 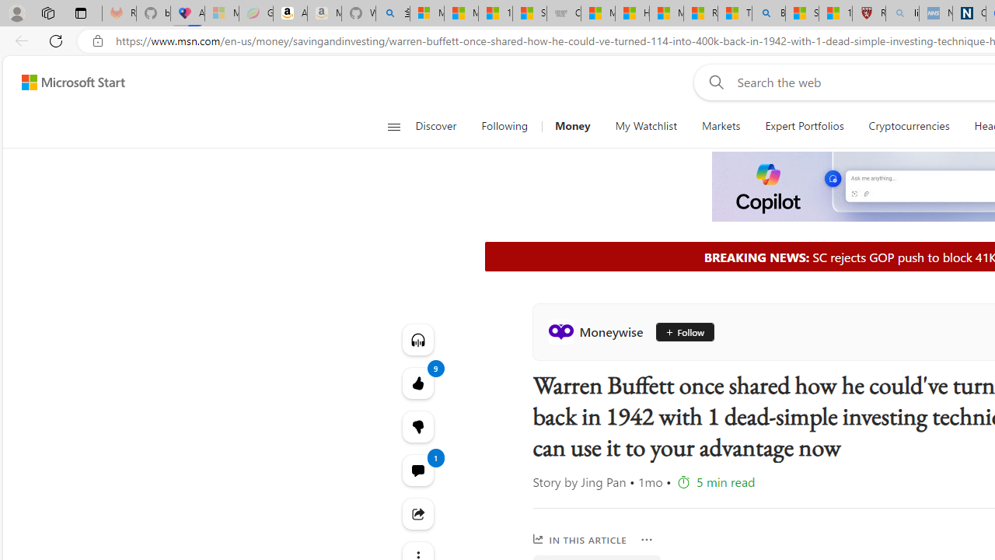 What do you see at coordinates (909, 126) in the screenshot?
I see `Cryptocurrencies` at bounding box center [909, 126].